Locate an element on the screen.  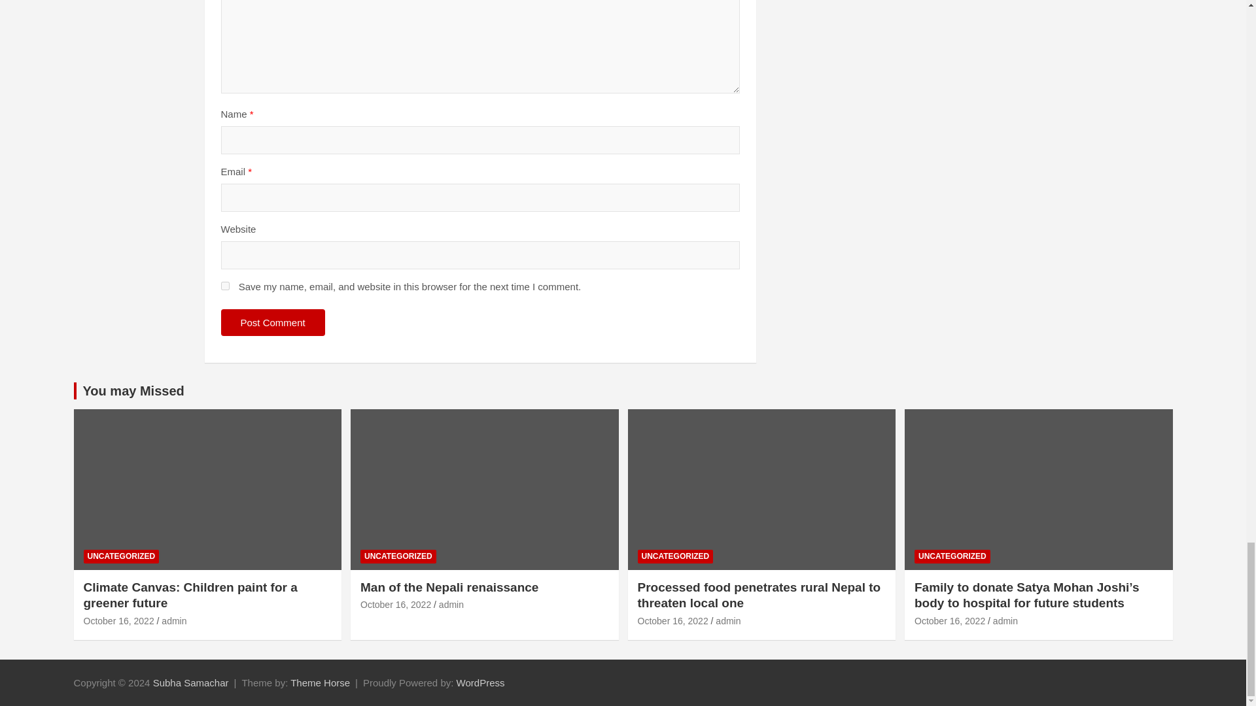
Climate Canvas: Children paint for a greener future is located at coordinates (191, 595).